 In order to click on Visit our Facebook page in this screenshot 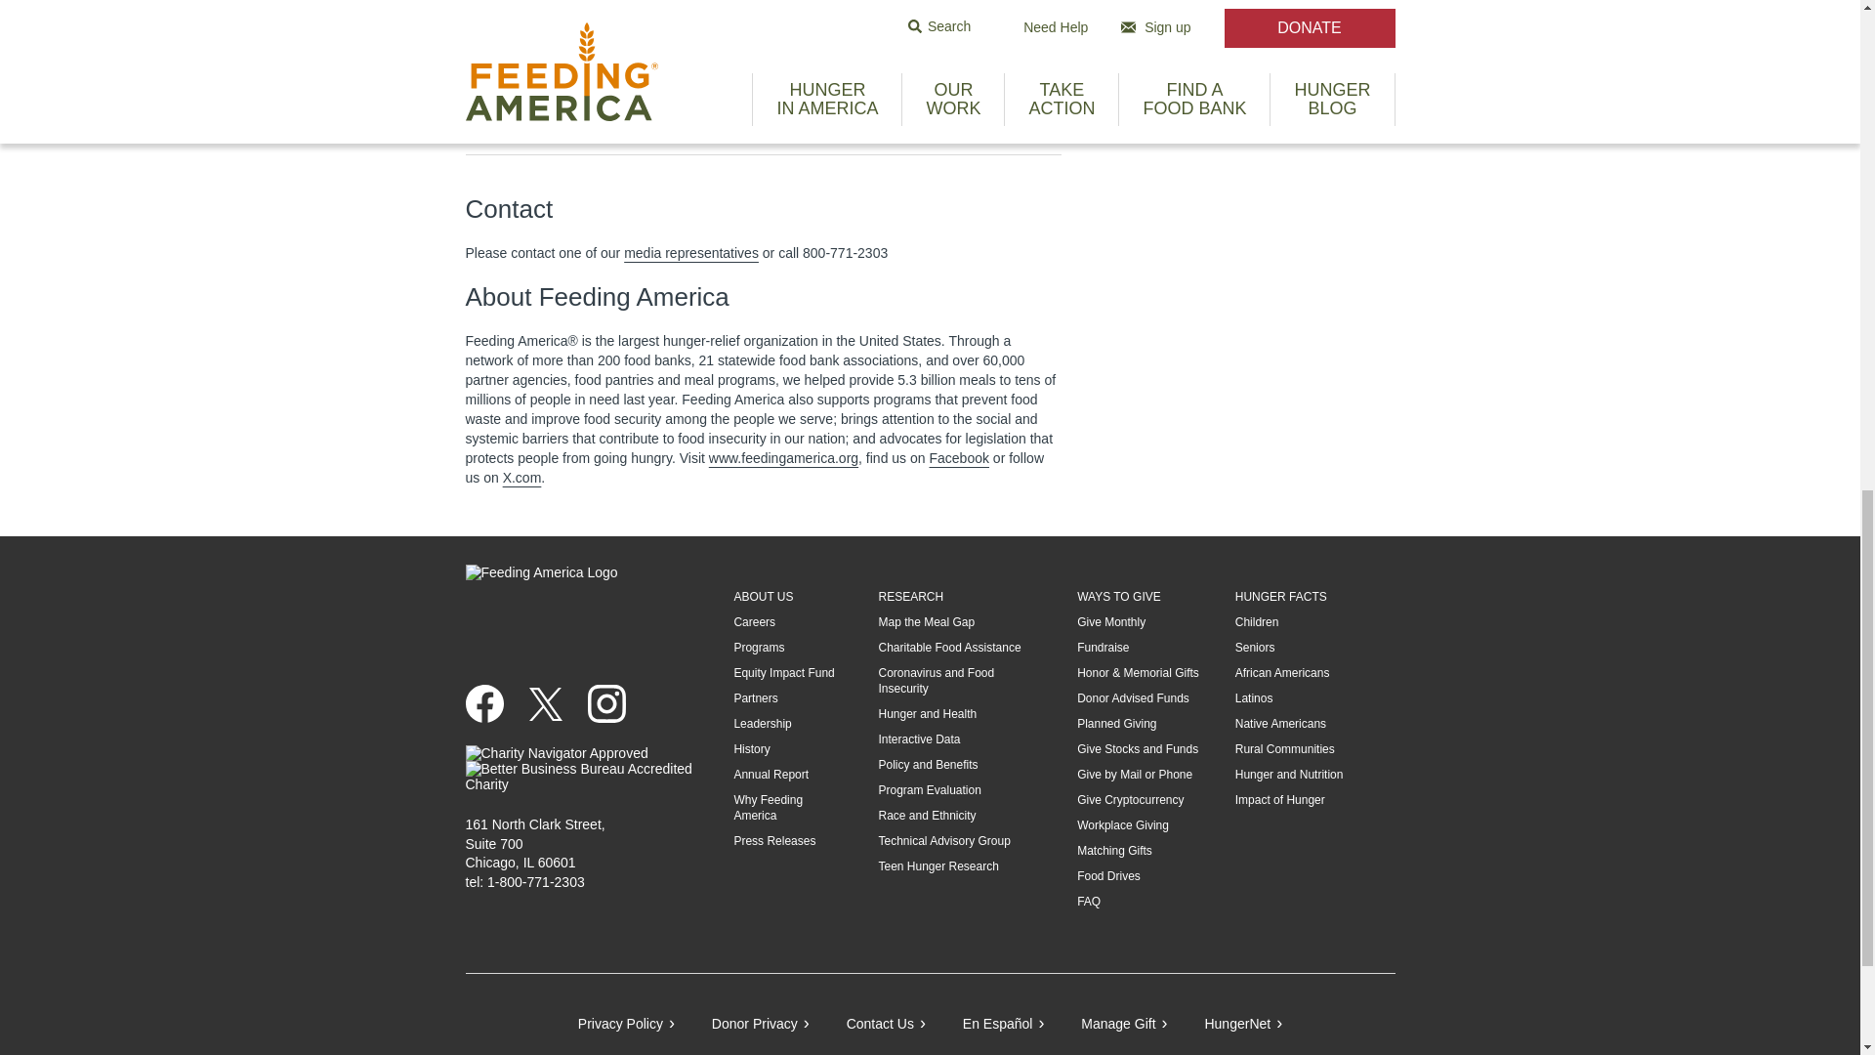, I will do `click(483, 703)`.